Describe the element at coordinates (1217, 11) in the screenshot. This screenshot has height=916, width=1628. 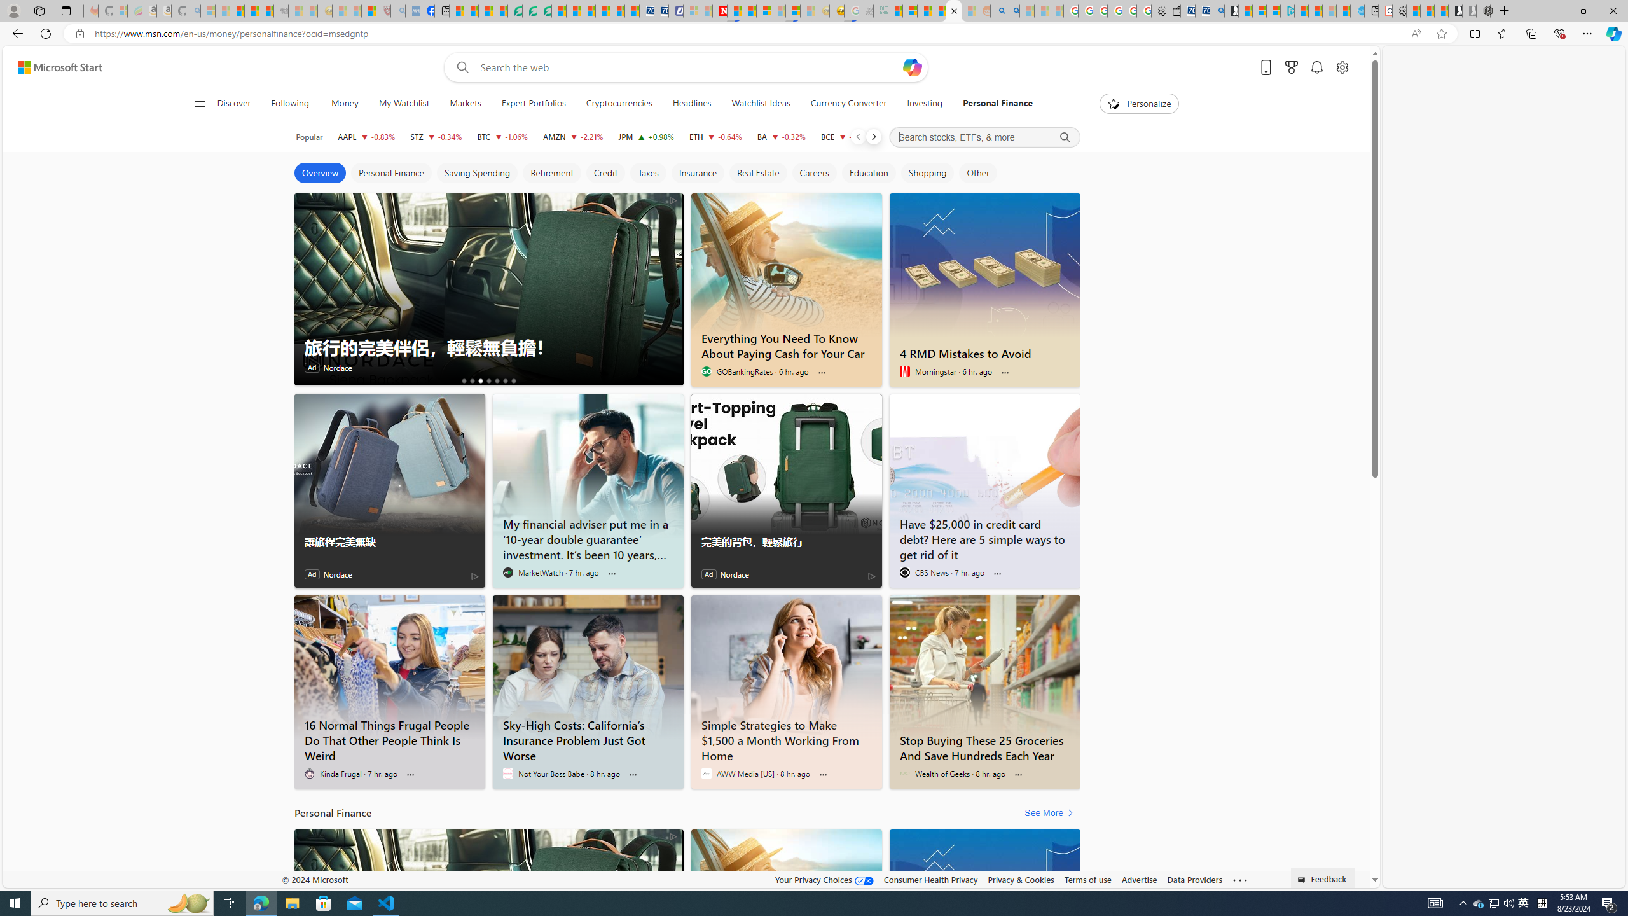
I see `Bing Real Estate - Home sales and rental listings` at that location.